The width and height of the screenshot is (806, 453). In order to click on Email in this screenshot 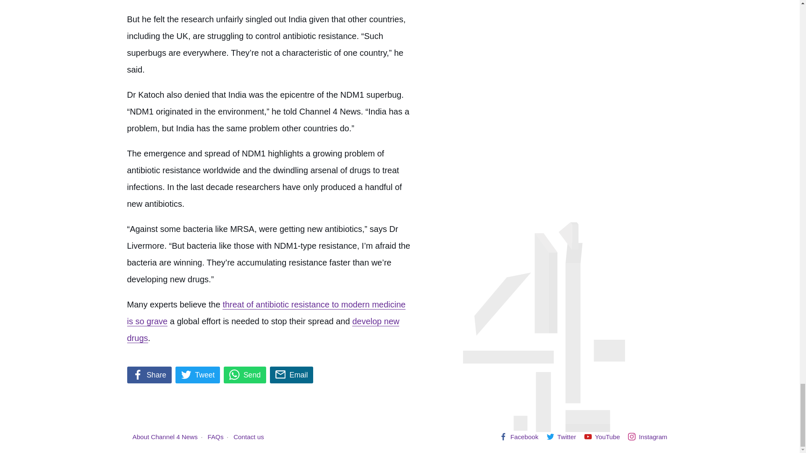, I will do `click(291, 375)`.